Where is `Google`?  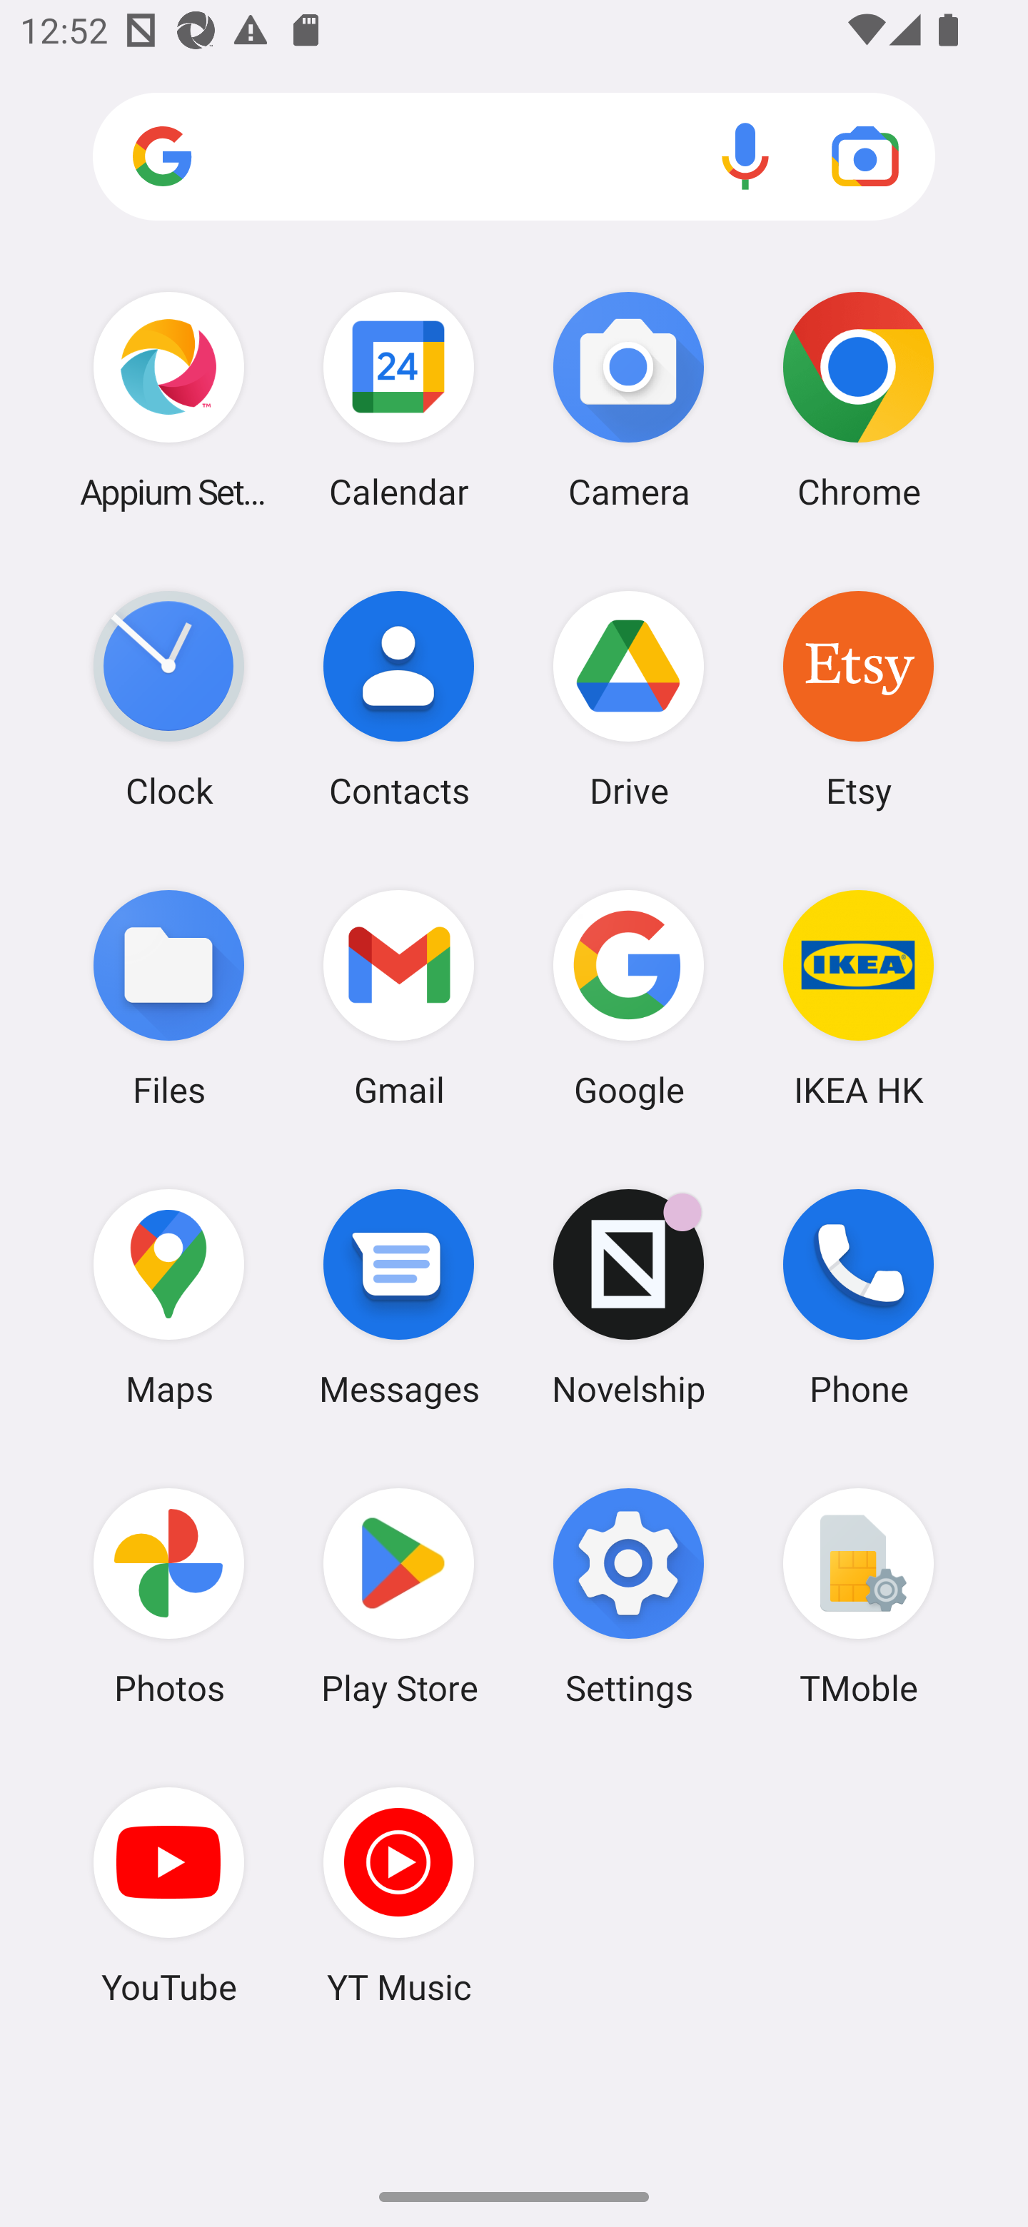
Google is located at coordinates (629, 997).